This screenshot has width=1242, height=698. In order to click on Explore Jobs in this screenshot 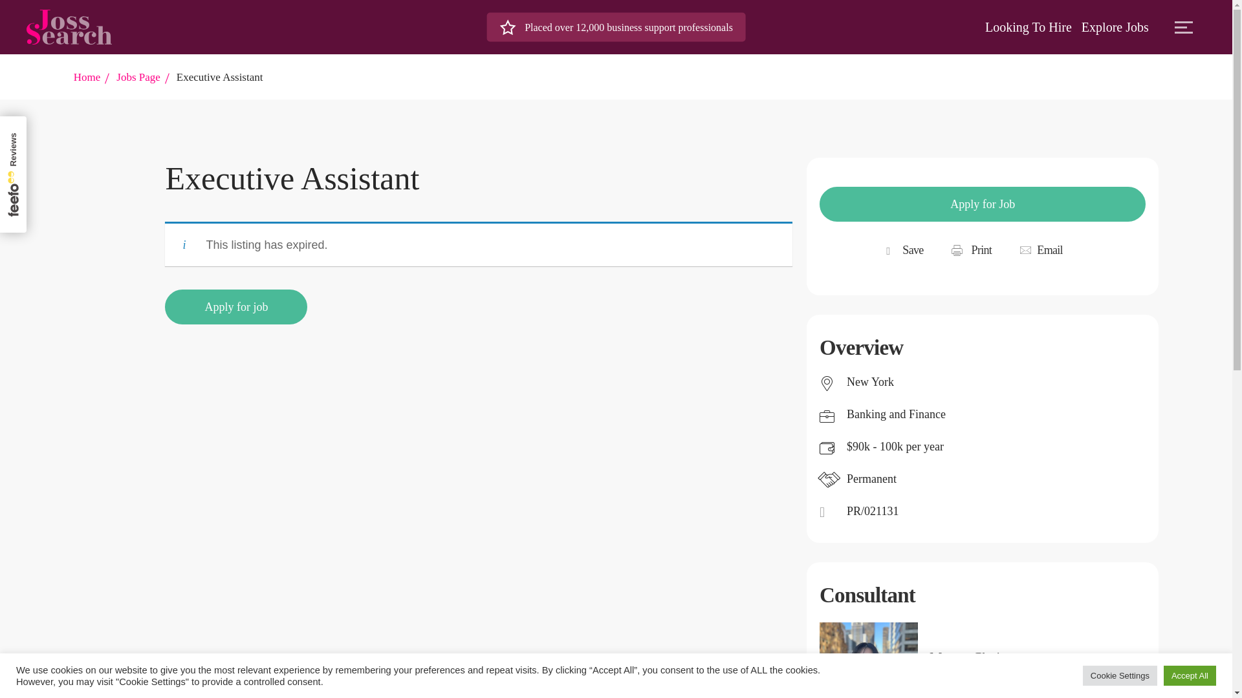, I will do `click(1115, 27)`.